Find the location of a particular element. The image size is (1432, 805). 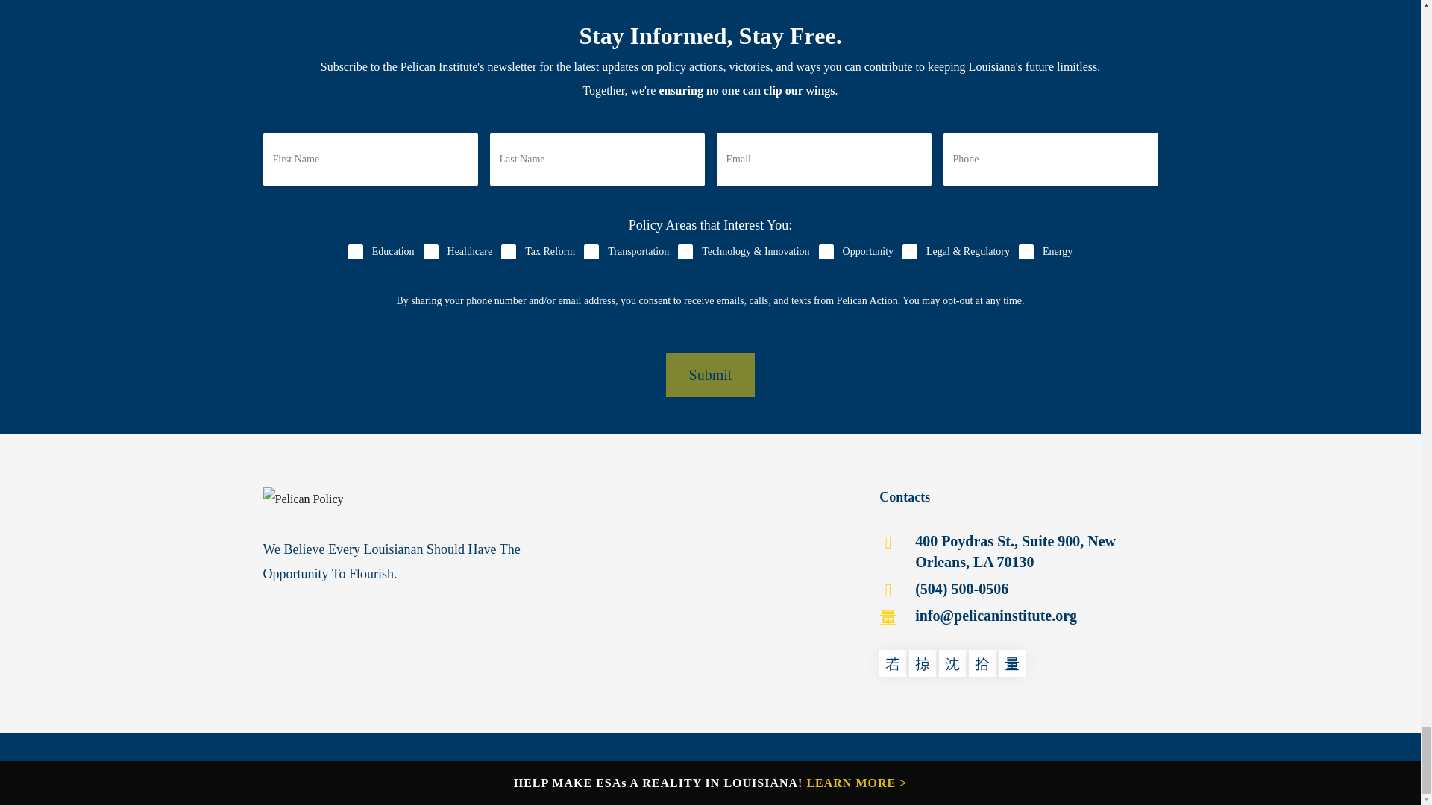

Education is located at coordinates (355, 252).